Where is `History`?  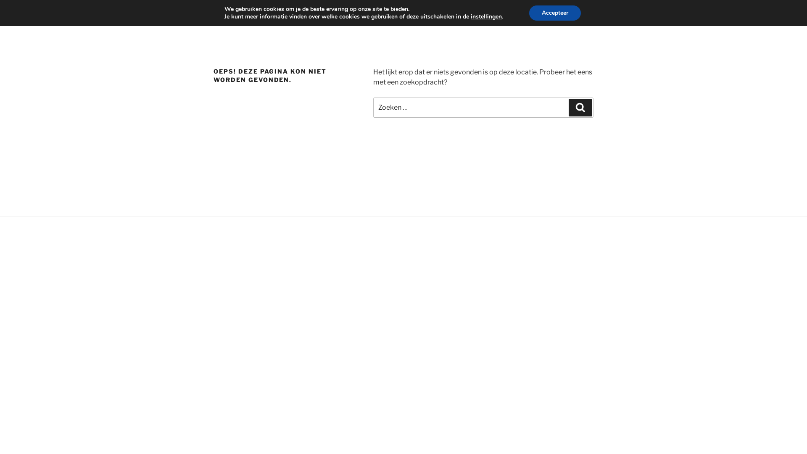
History is located at coordinates (354, 15).